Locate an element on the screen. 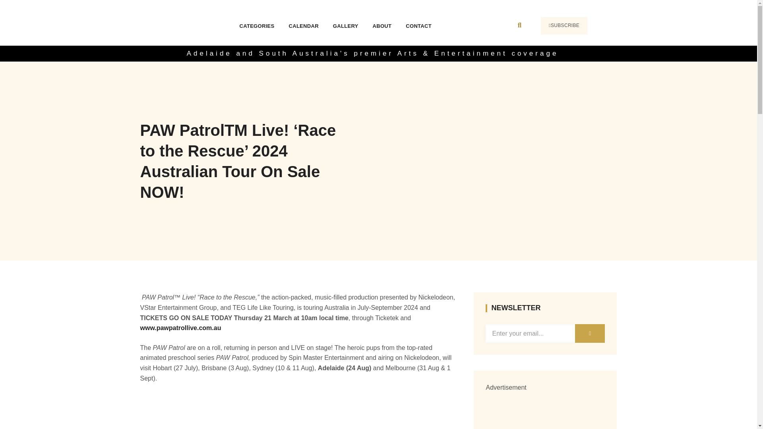 The height and width of the screenshot is (429, 763). CONTACT is located at coordinates (419, 25).